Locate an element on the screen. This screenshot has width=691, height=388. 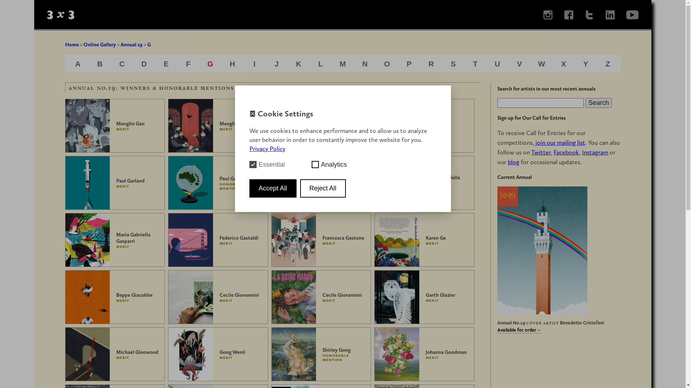
V is located at coordinates (519, 64).